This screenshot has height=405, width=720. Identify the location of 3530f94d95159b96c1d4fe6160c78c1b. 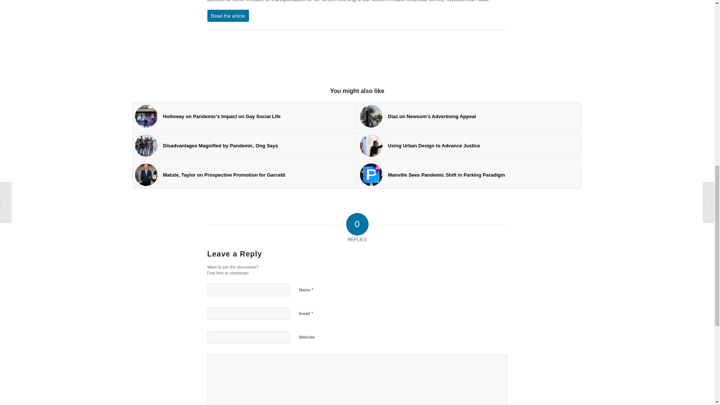
(146, 145).